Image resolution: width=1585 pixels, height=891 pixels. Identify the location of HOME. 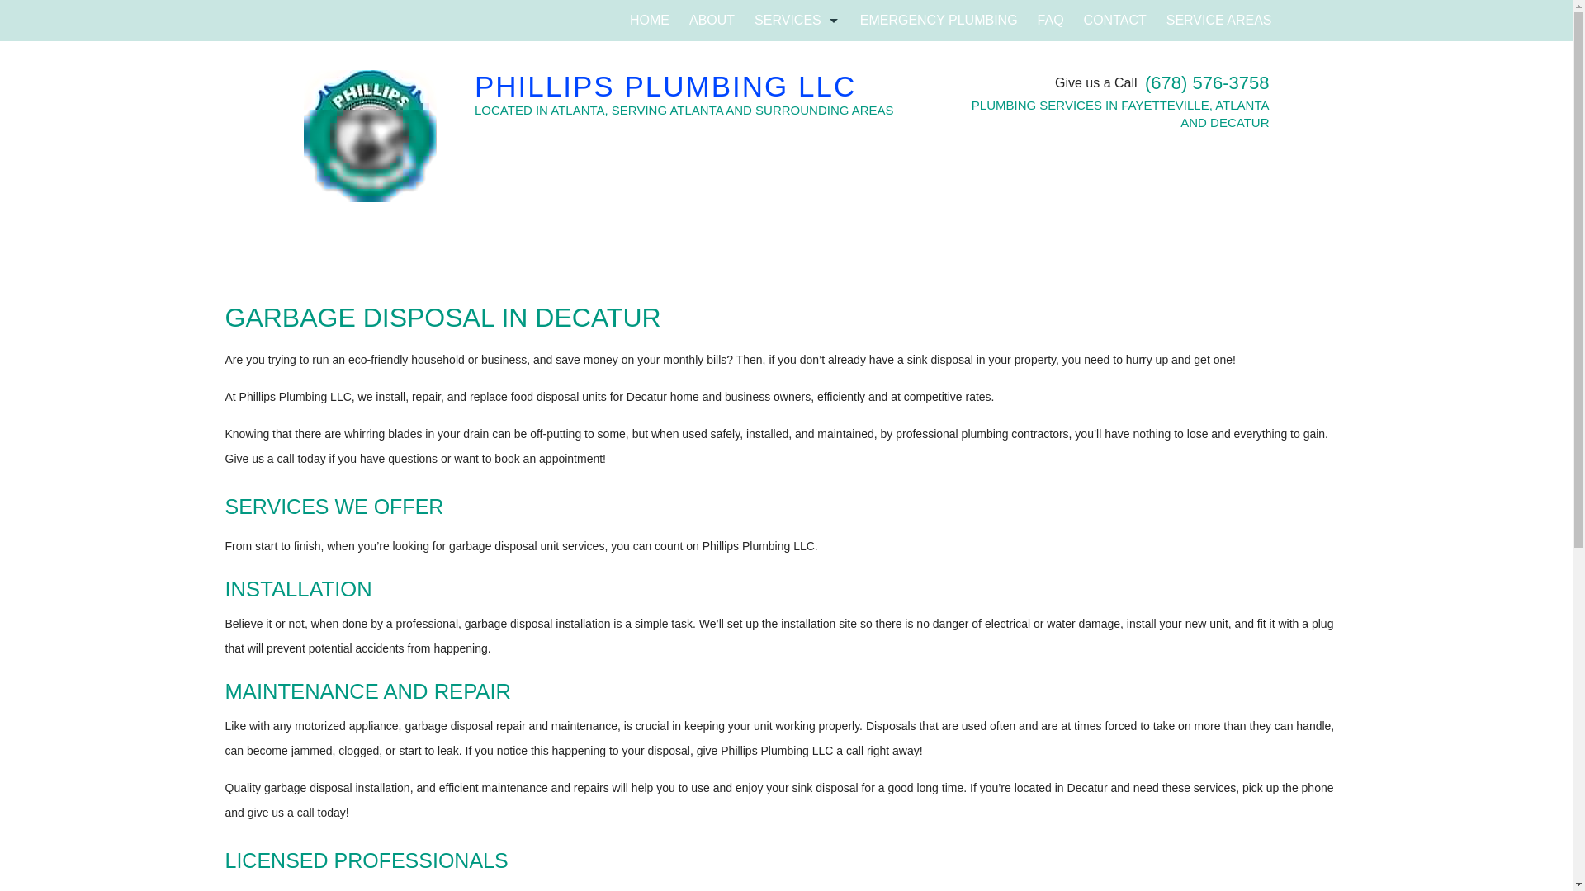
(649, 20).